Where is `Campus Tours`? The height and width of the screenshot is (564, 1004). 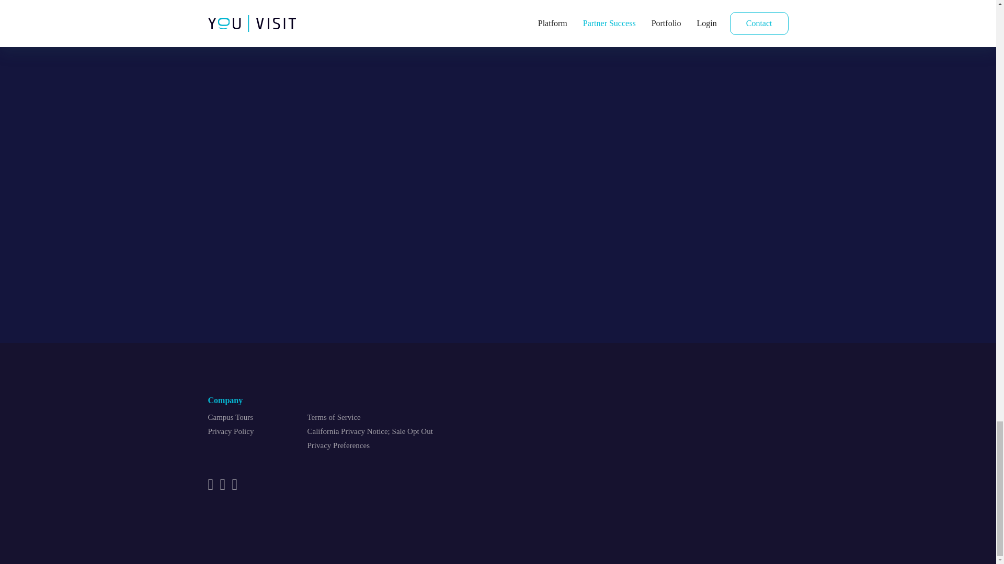 Campus Tours is located at coordinates (231, 417).